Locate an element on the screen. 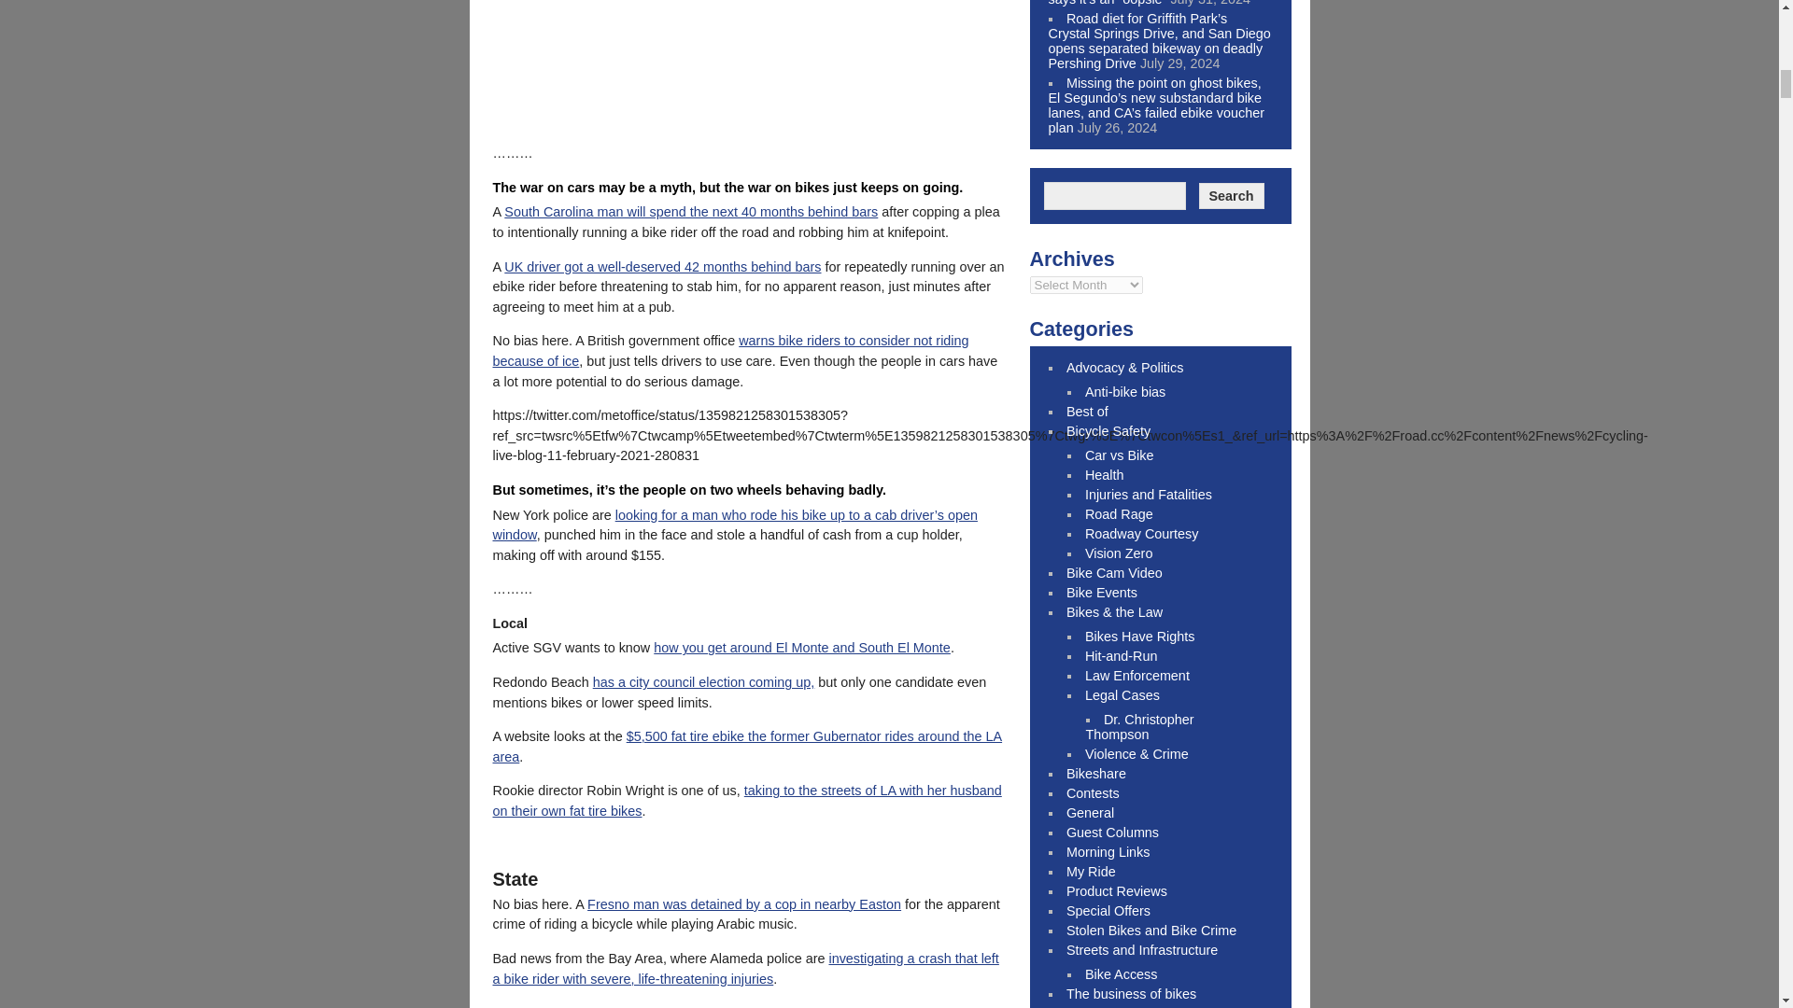 The height and width of the screenshot is (1008, 1793). has a city council election coming up, is located at coordinates (704, 681).